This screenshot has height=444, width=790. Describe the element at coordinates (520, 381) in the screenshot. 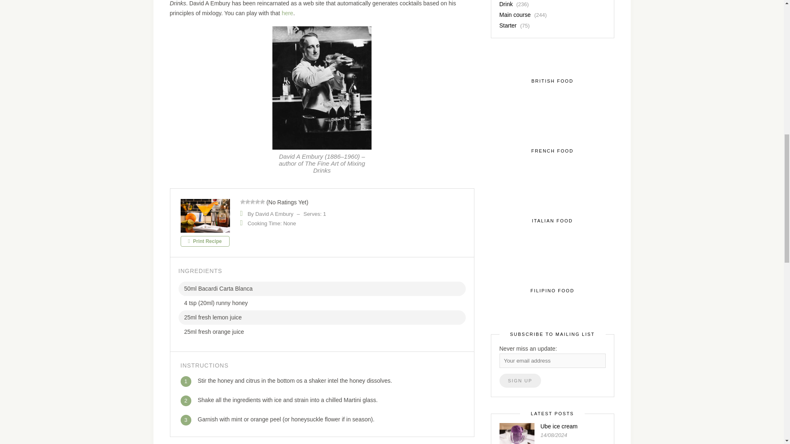

I see `Sign up` at that location.